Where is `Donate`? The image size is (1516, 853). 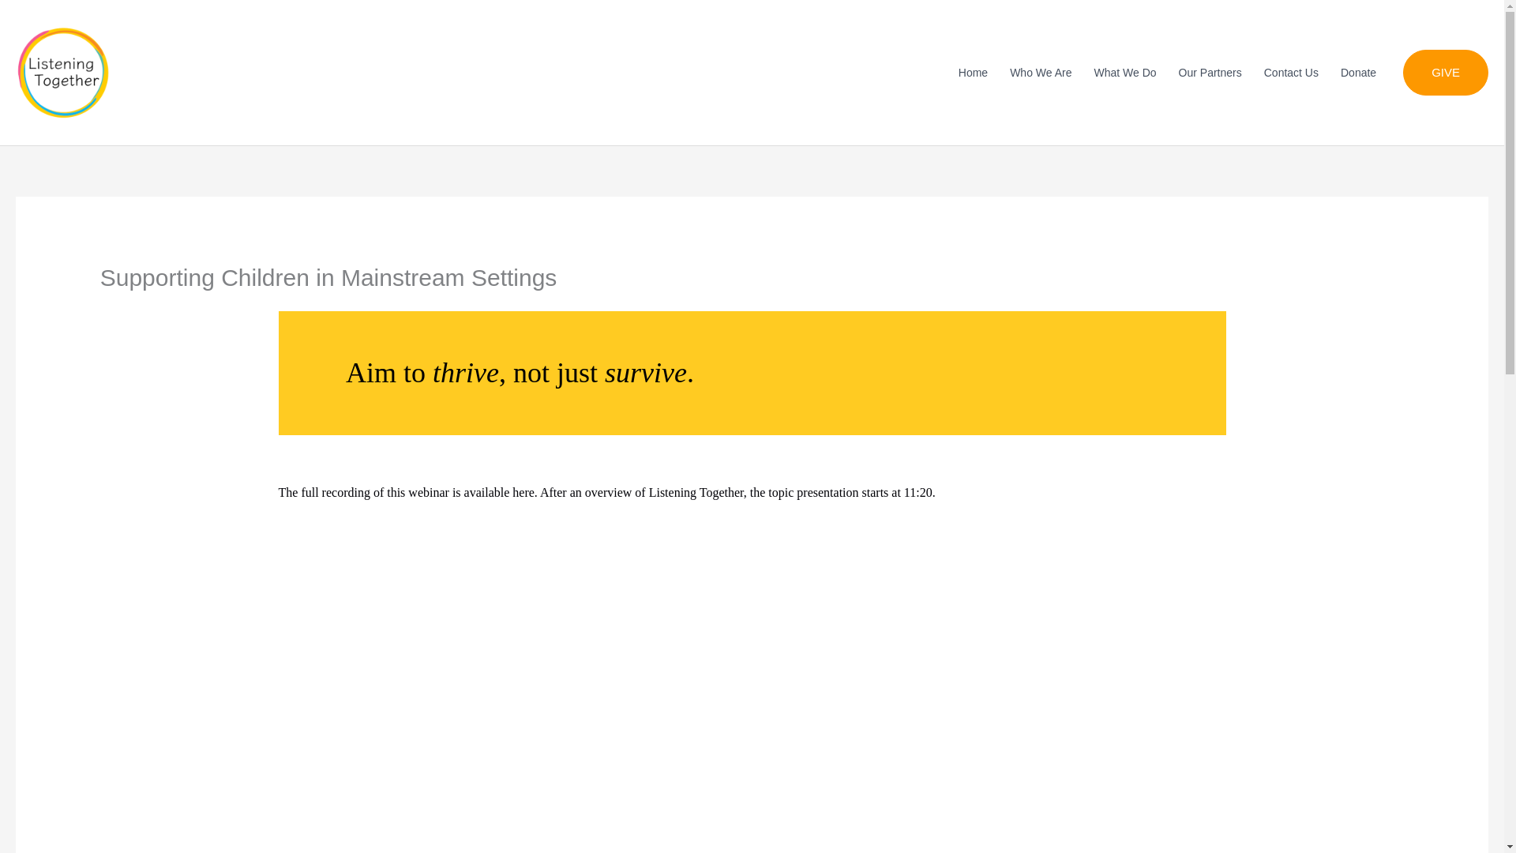 Donate is located at coordinates (1358, 73).